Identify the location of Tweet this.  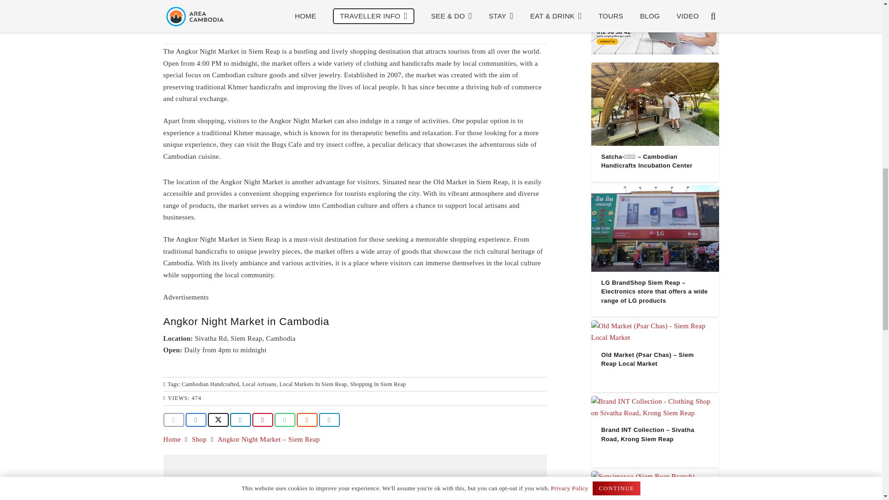
(218, 420).